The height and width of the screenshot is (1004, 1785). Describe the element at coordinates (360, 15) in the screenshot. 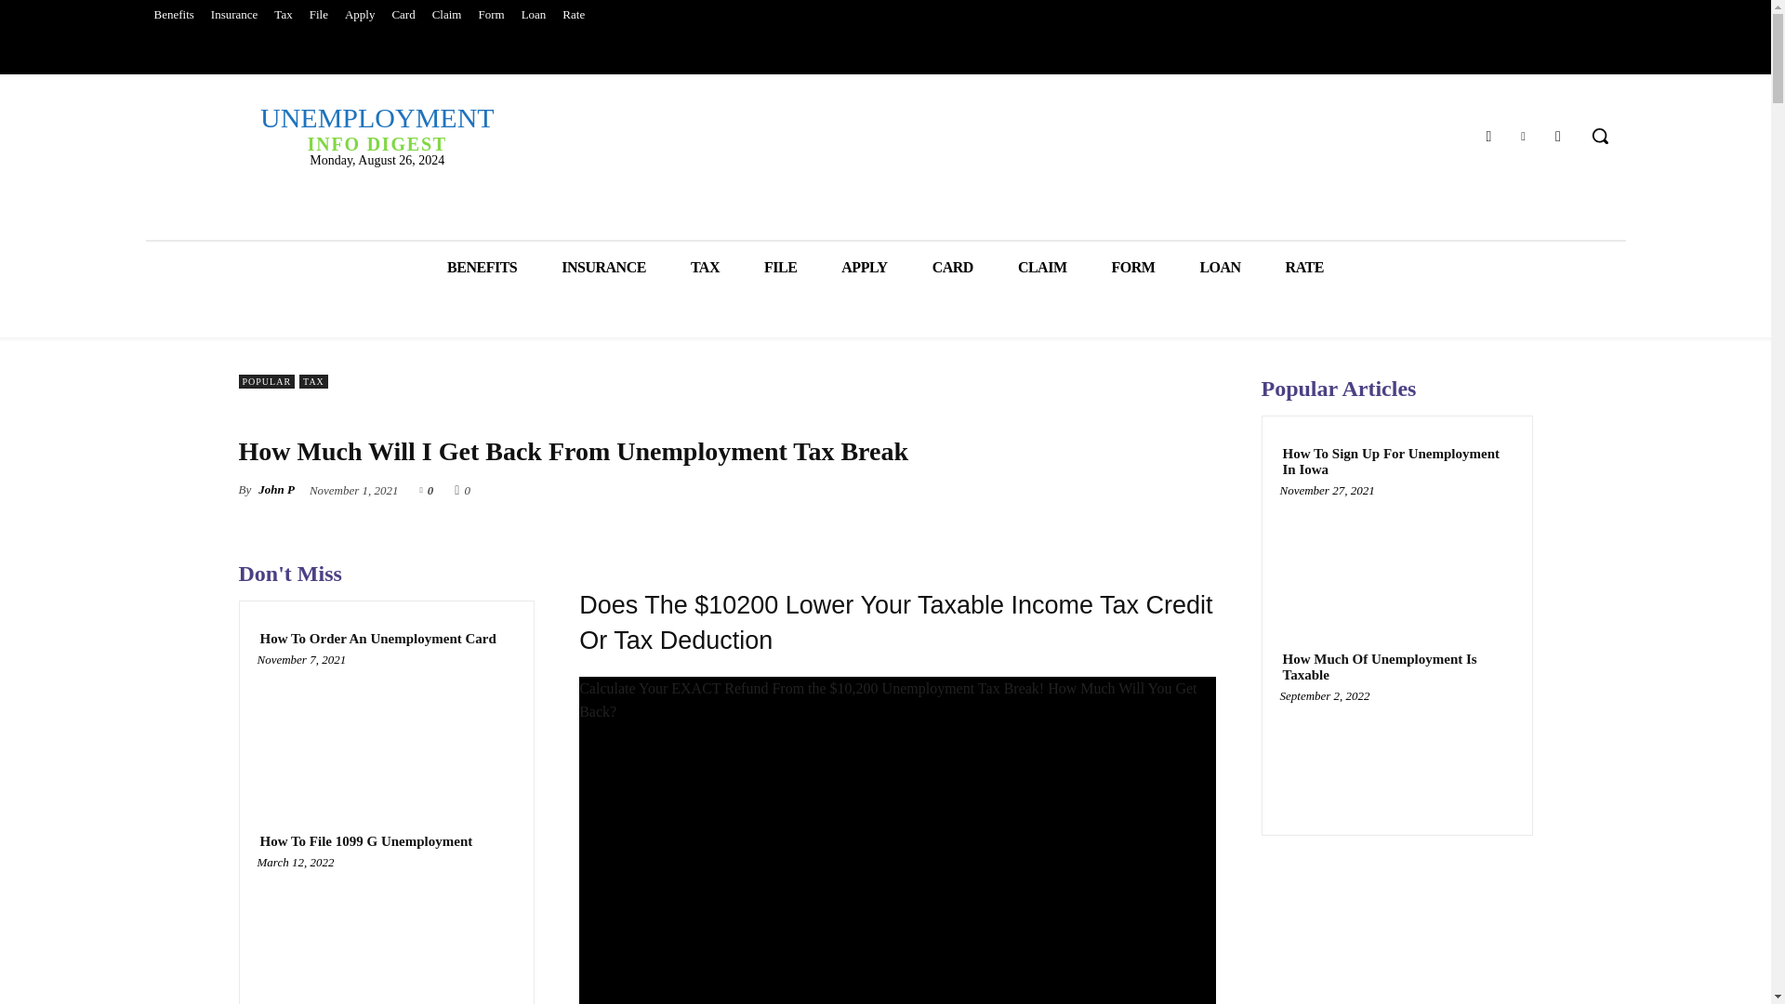

I see `Loan` at that location.